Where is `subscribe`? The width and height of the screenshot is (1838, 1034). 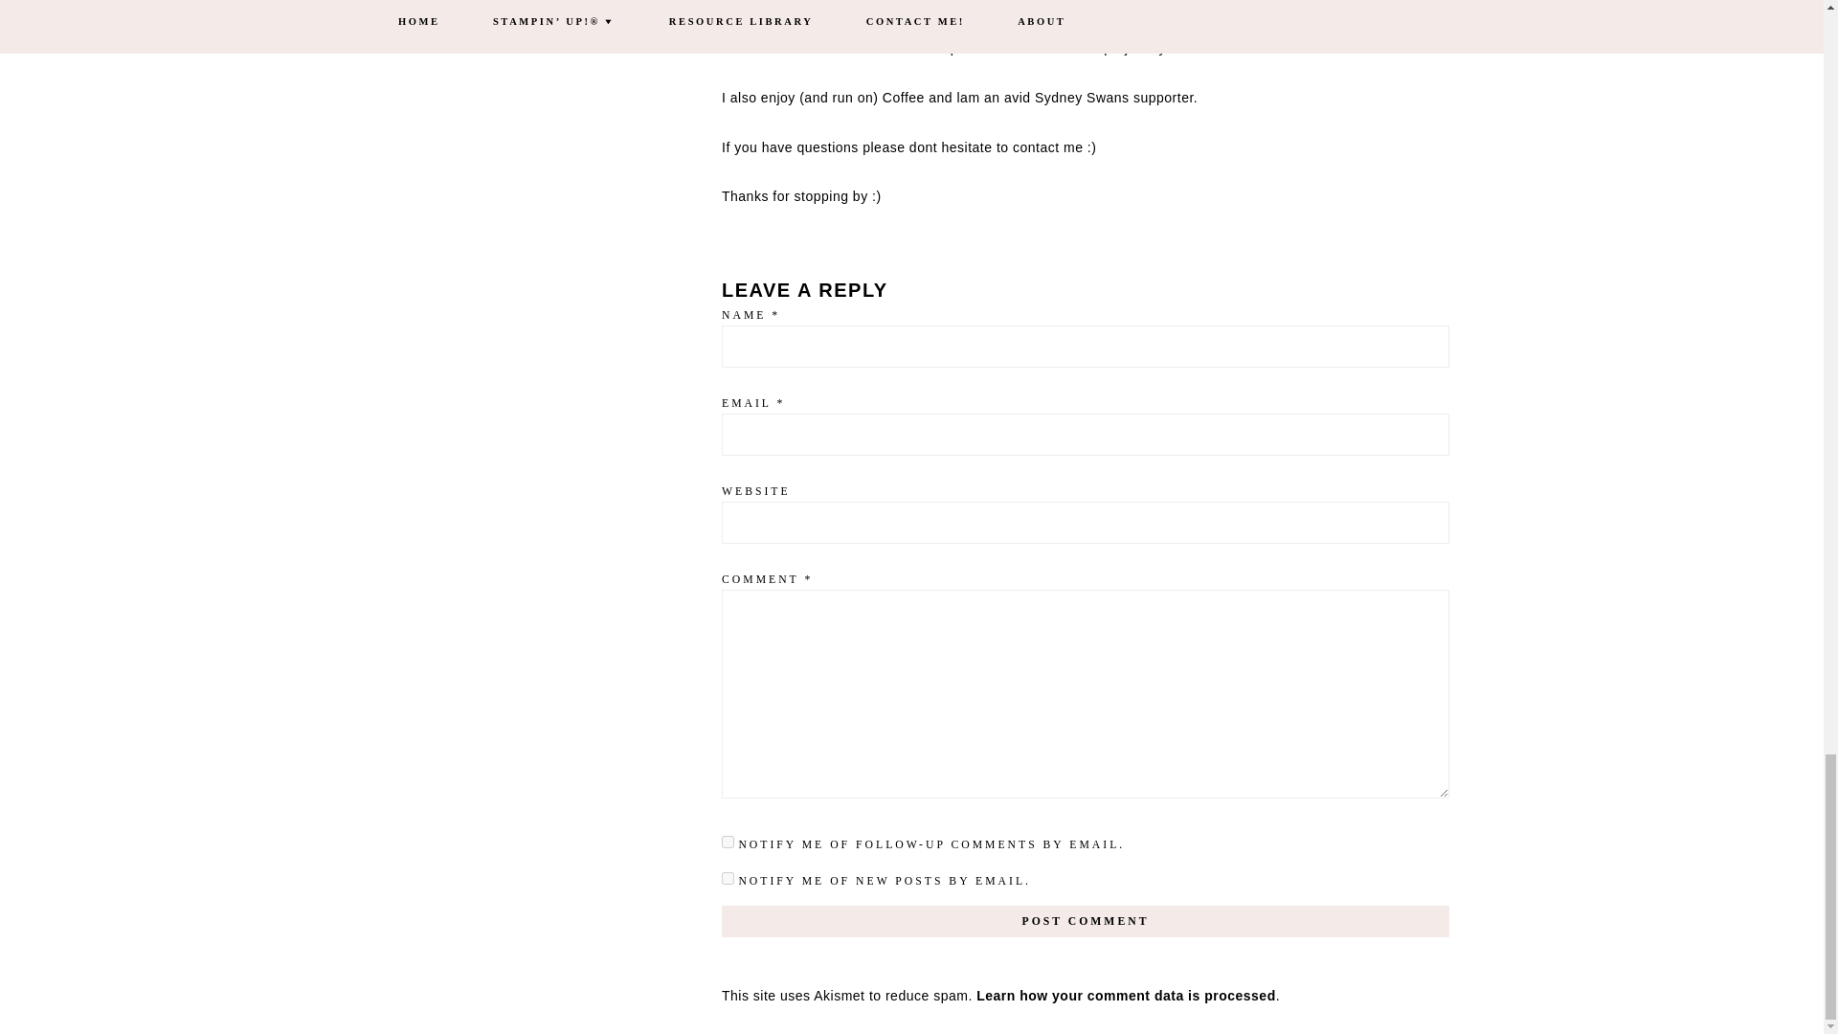 subscribe is located at coordinates (728, 841).